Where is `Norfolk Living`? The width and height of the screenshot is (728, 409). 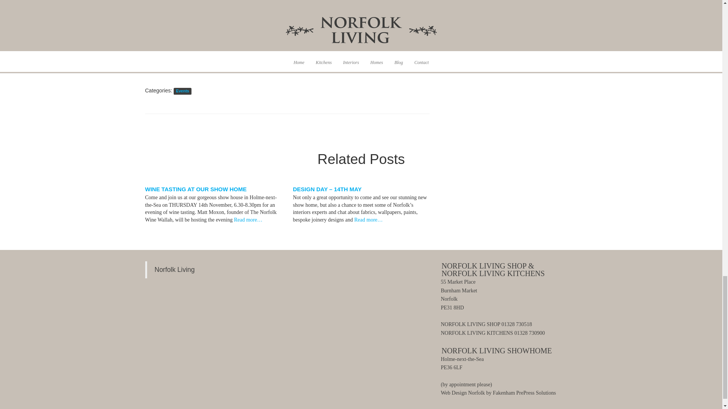
Norfolk Living is located at coordinates (174, 270).